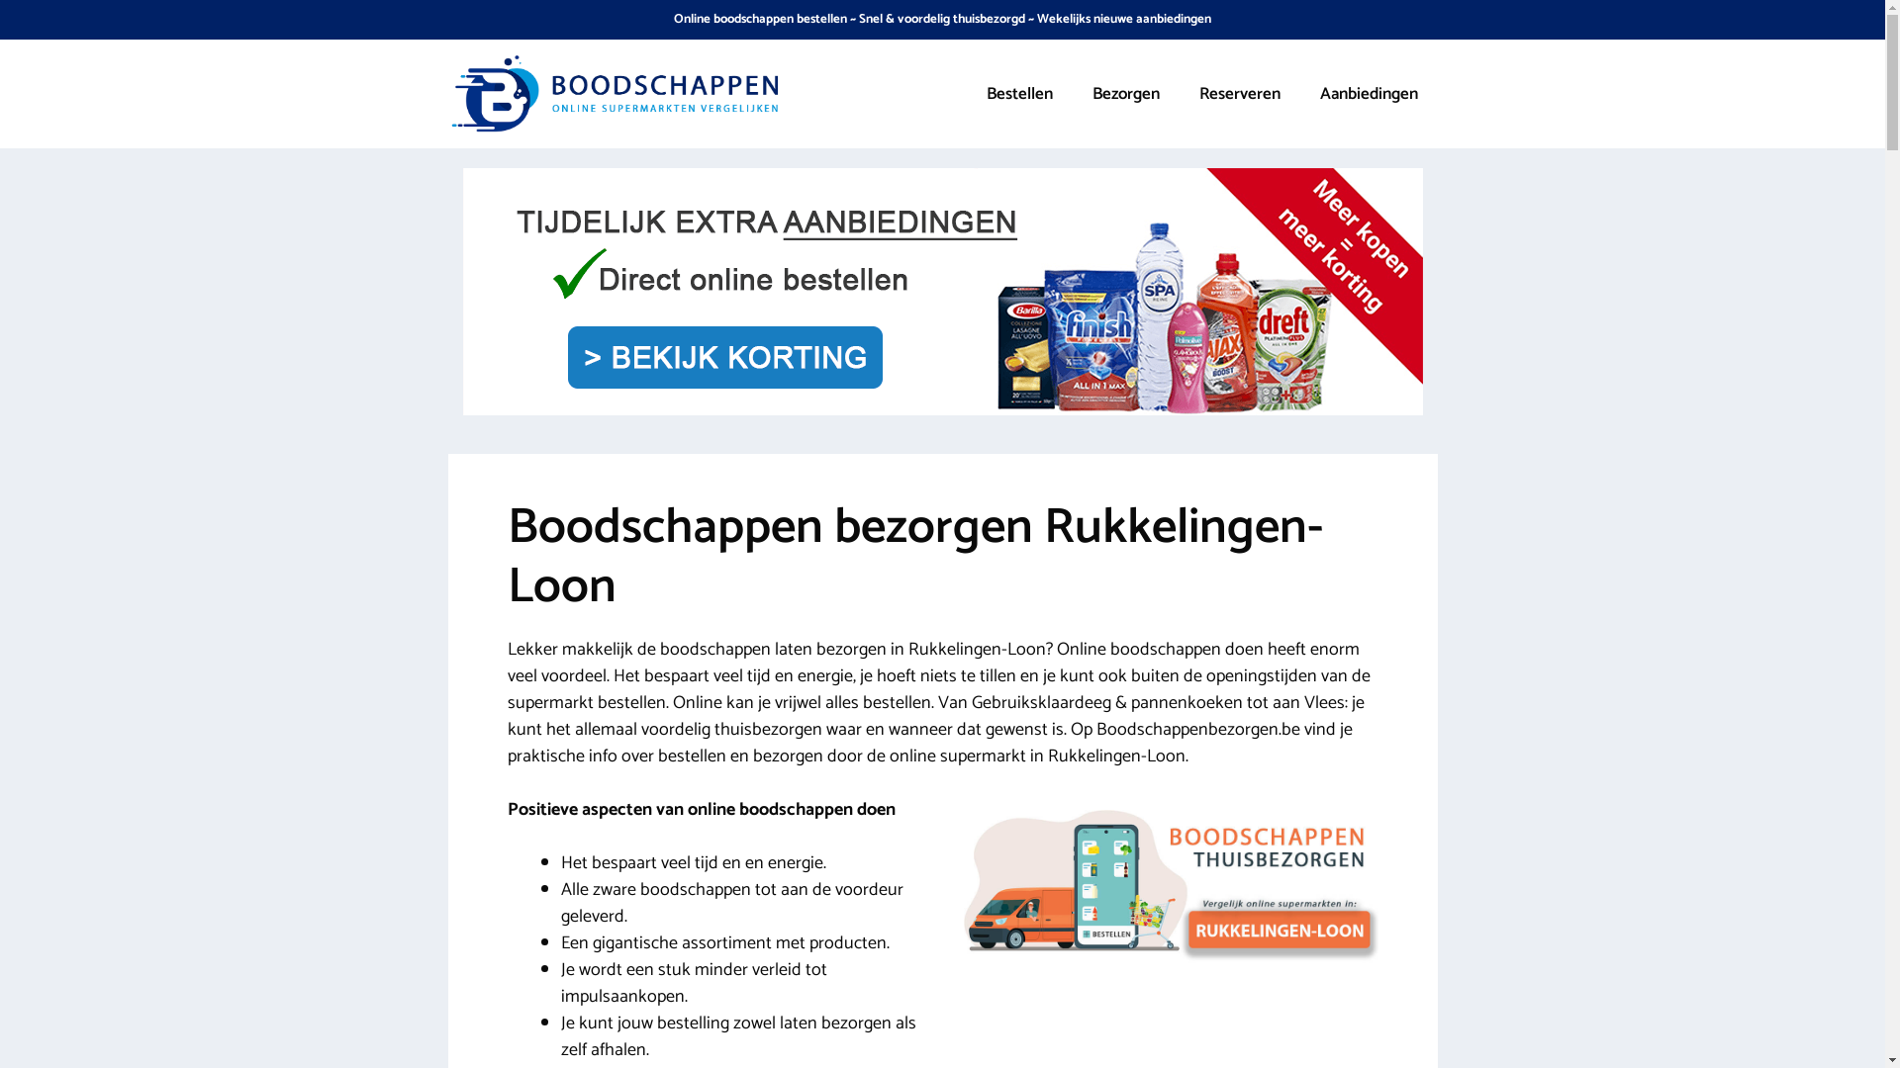 The width and height of the screenshot is (1900, 1068). Describe the element at coordinates (943, 410) in the screenshot. I see `Aanbieding` at that location.